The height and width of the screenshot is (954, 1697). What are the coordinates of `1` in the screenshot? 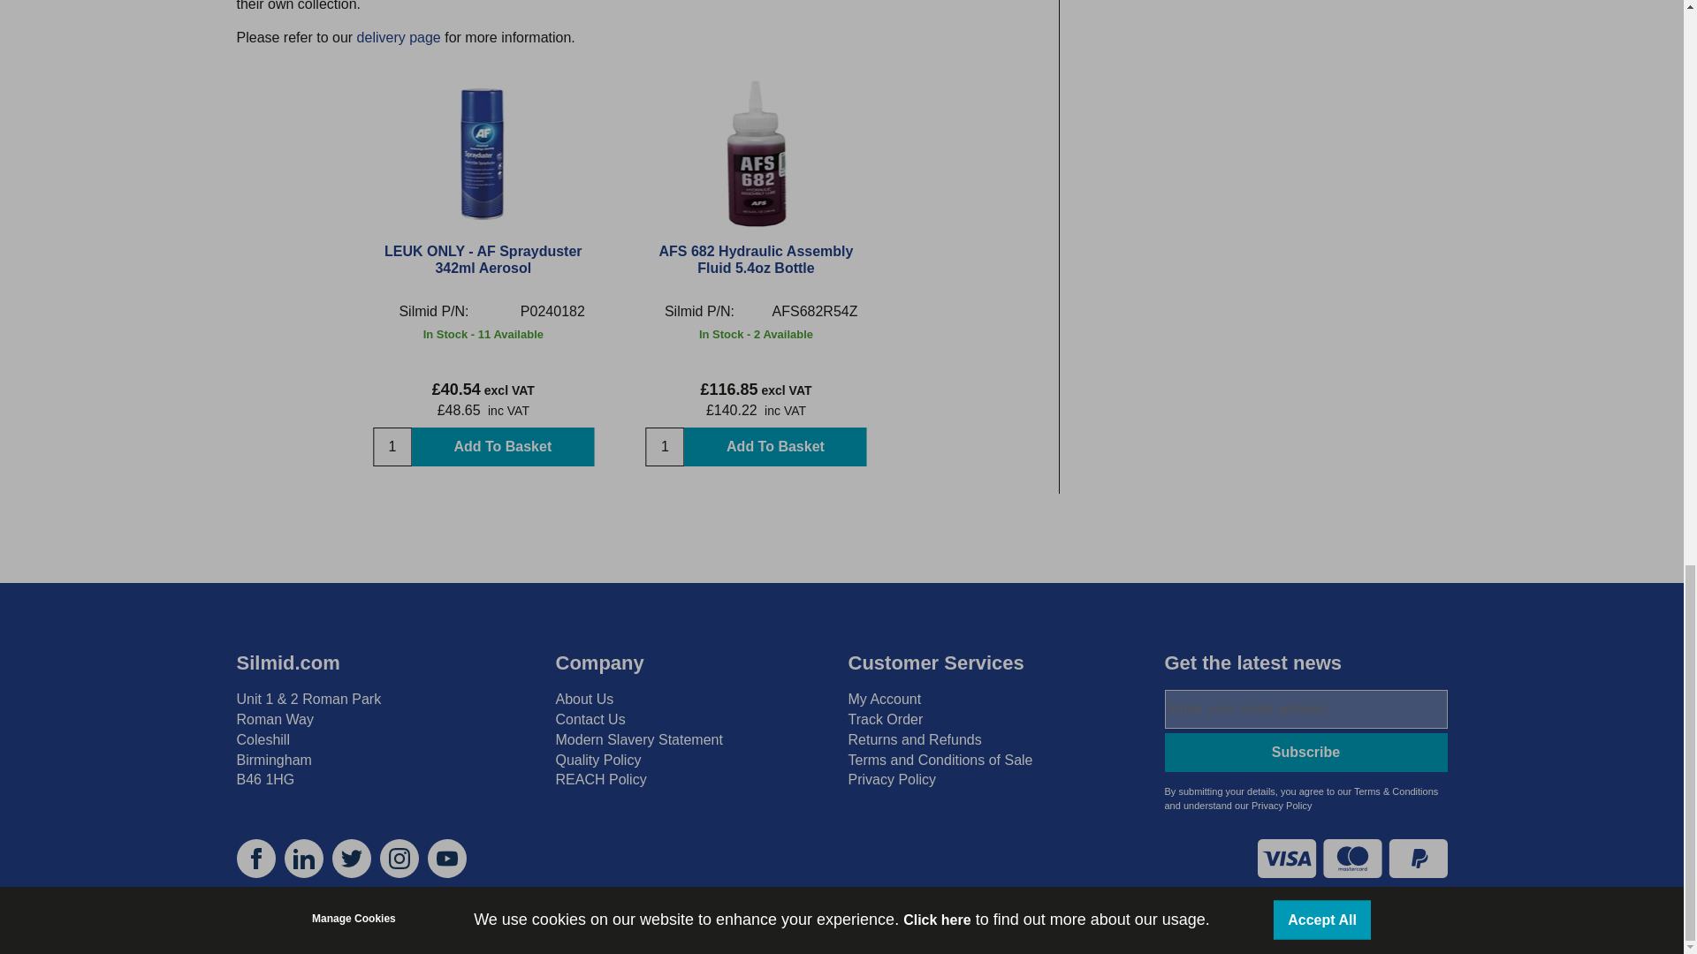 It's located at (392, 447).